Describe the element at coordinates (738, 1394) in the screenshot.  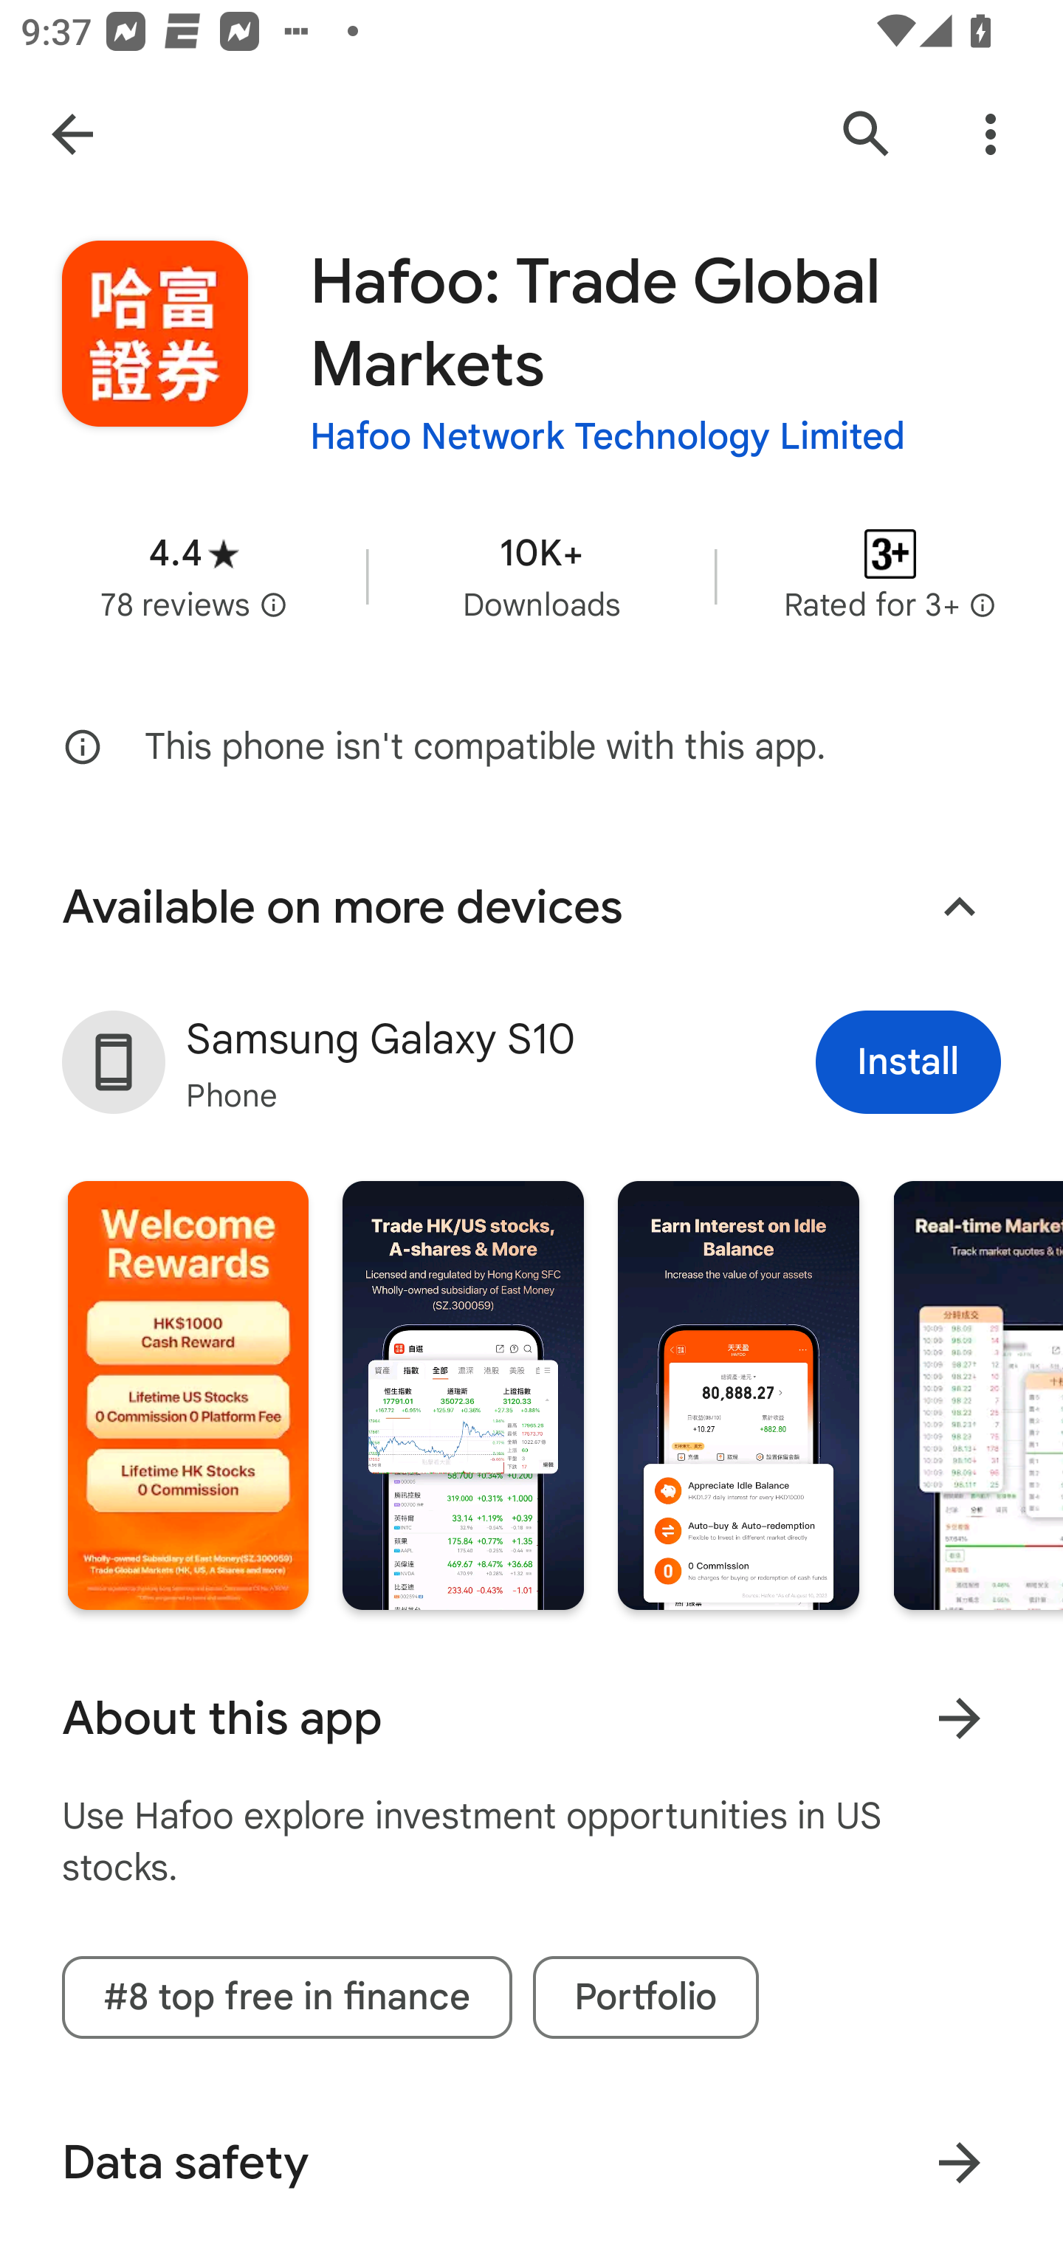
I see `Screenshot "3" of "8"` at that location.